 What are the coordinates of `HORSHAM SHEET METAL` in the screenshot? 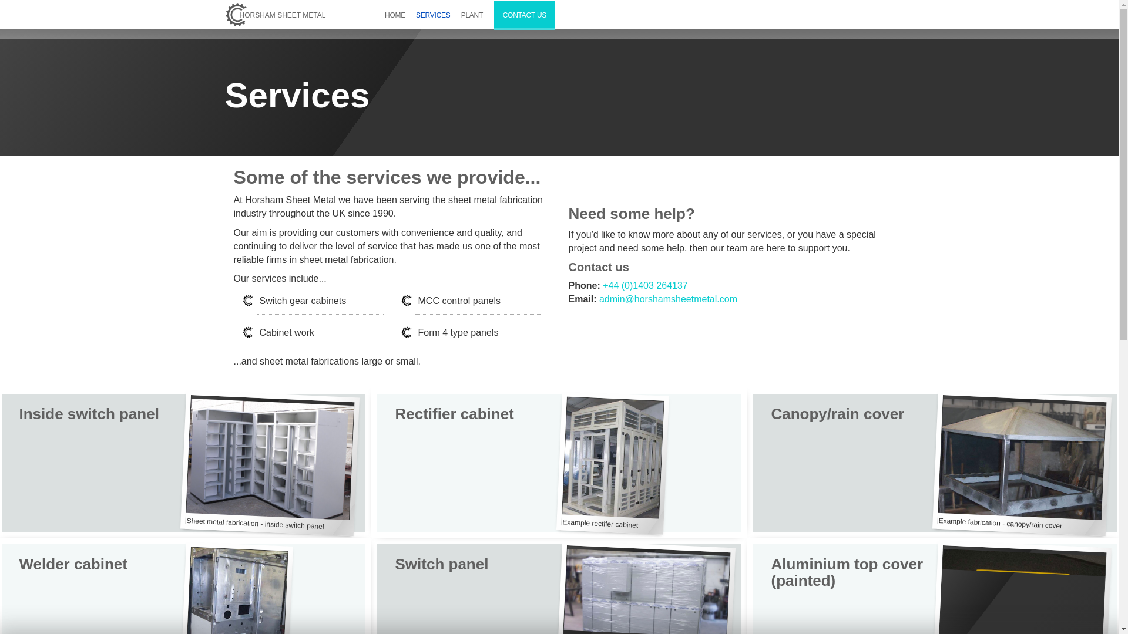 It's located at (279, 13).